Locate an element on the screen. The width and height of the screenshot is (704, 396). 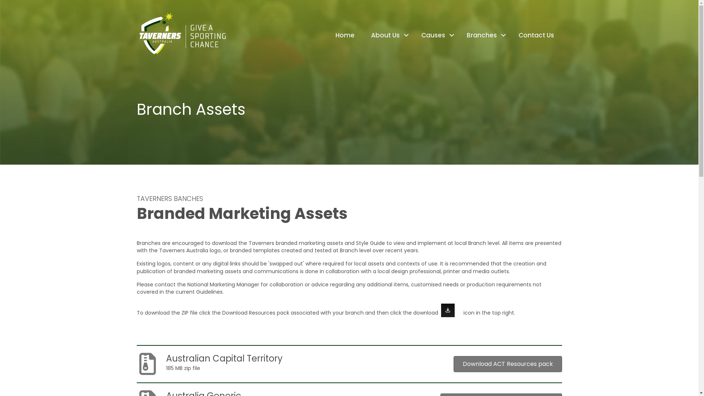
About Us is located at coordinates (388, 35).